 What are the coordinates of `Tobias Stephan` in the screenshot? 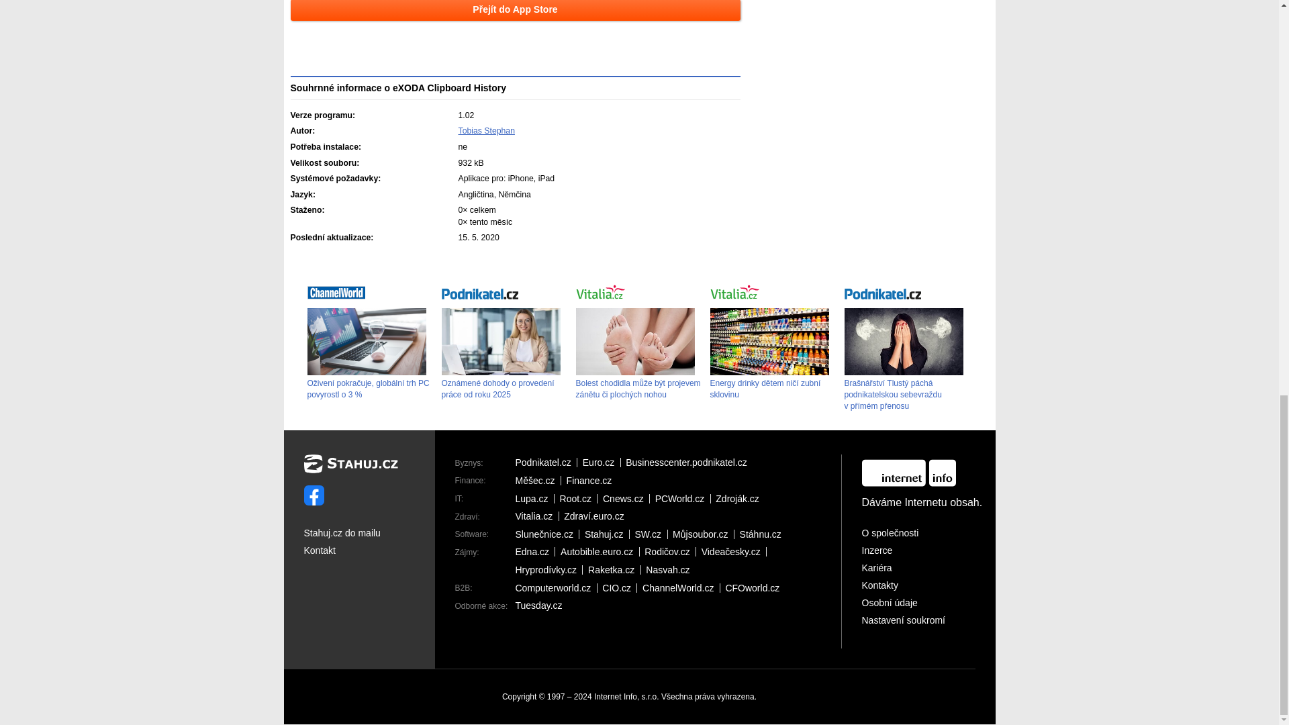 It's located at (486, 130).